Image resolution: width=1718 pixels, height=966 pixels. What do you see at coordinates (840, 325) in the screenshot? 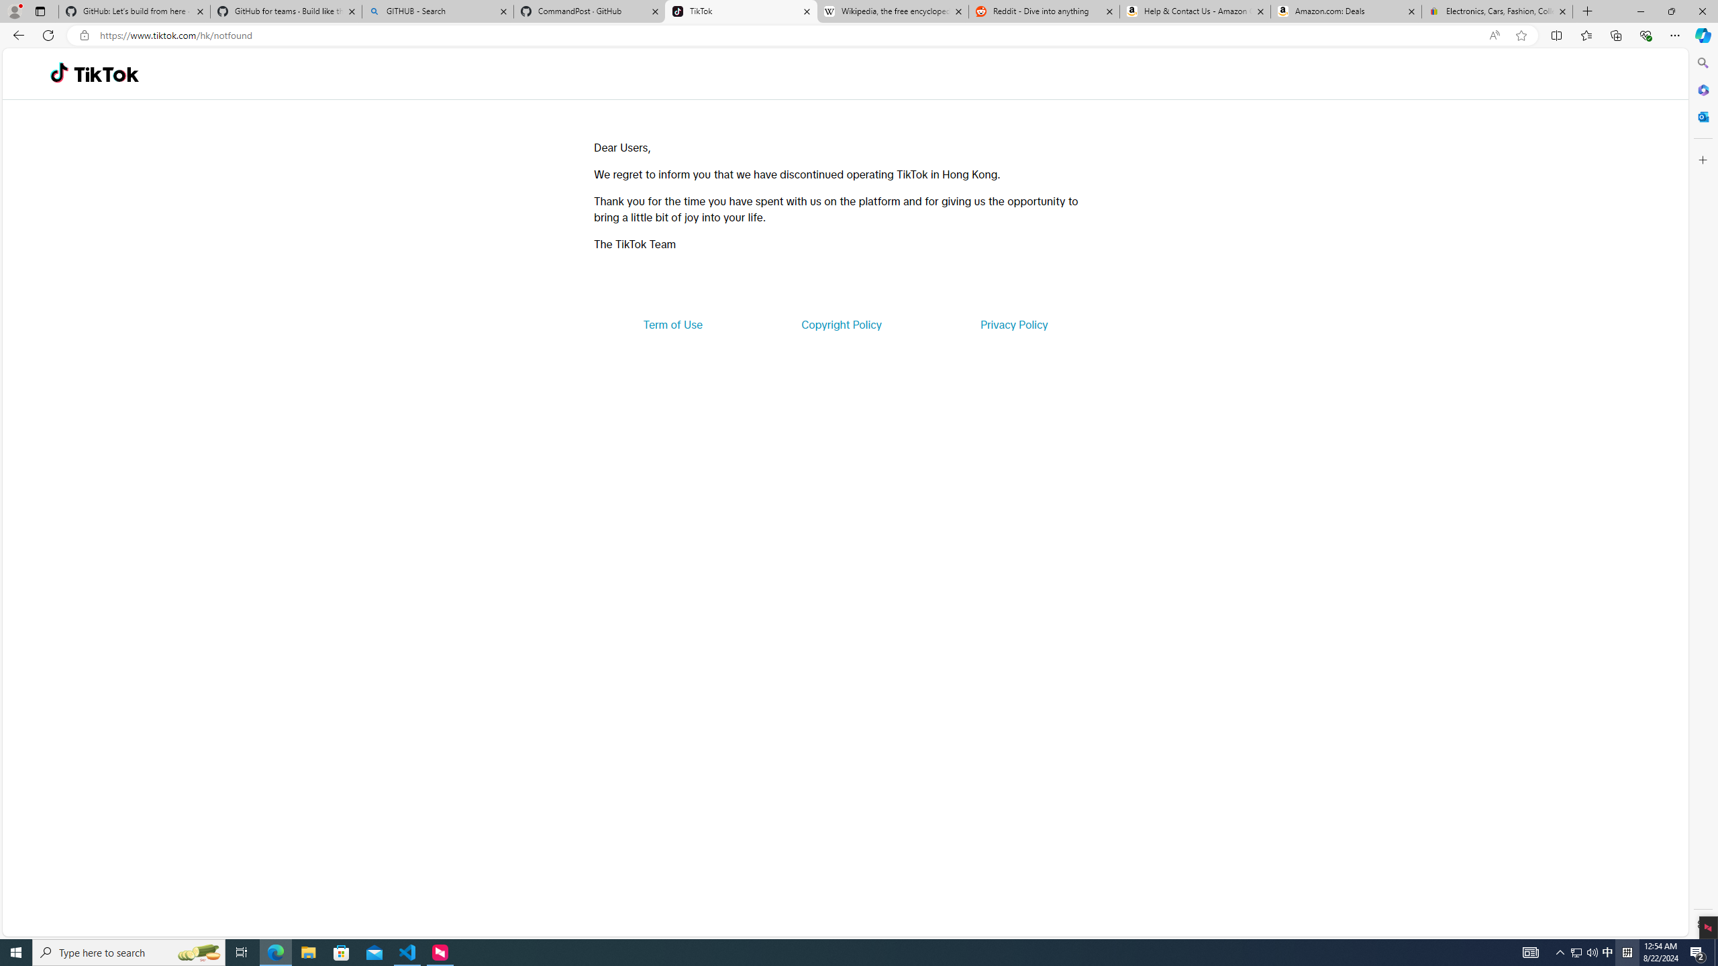
I see `Copyright Policy` at bounding box center [840, 325].